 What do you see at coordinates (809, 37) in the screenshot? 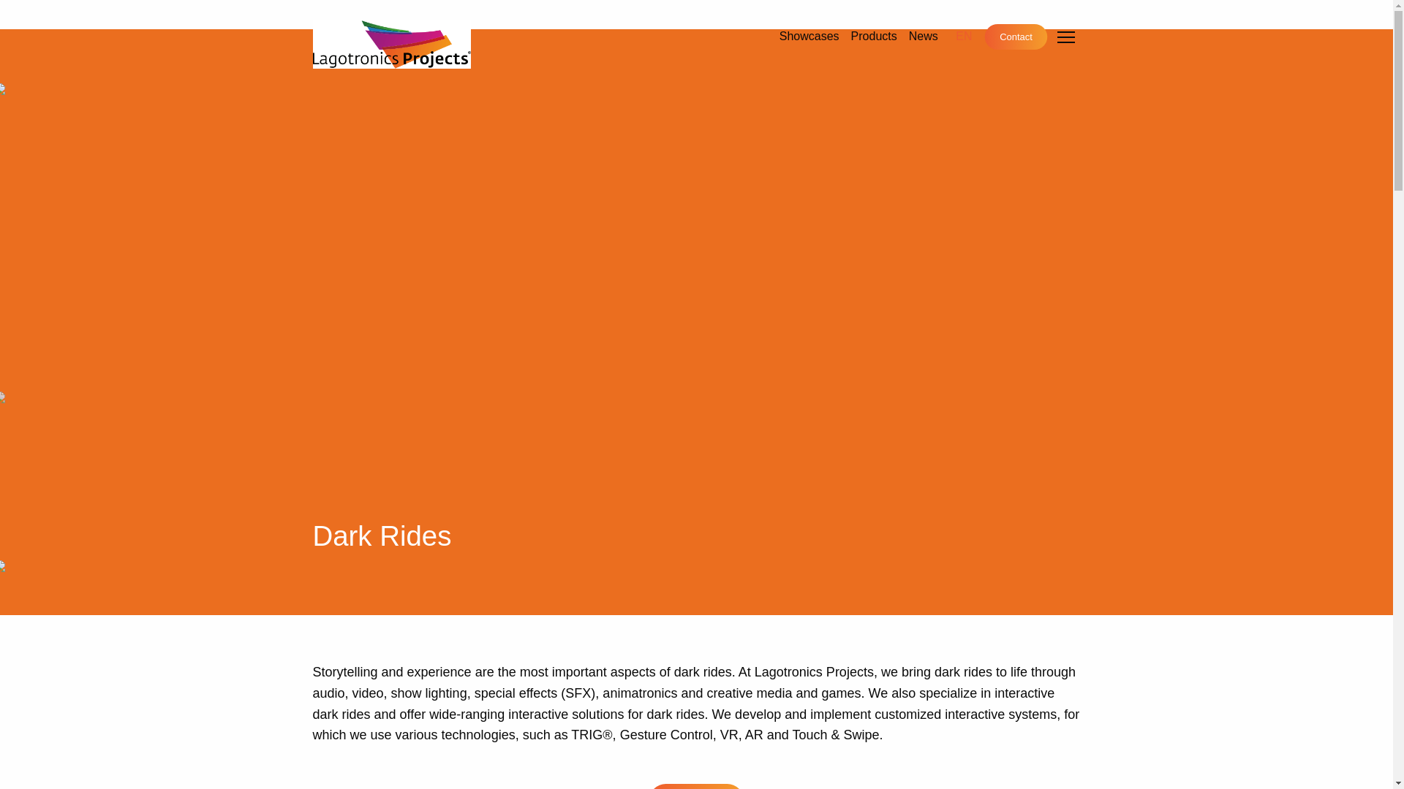
I see `Showcases` at bounding box center [809, 37].